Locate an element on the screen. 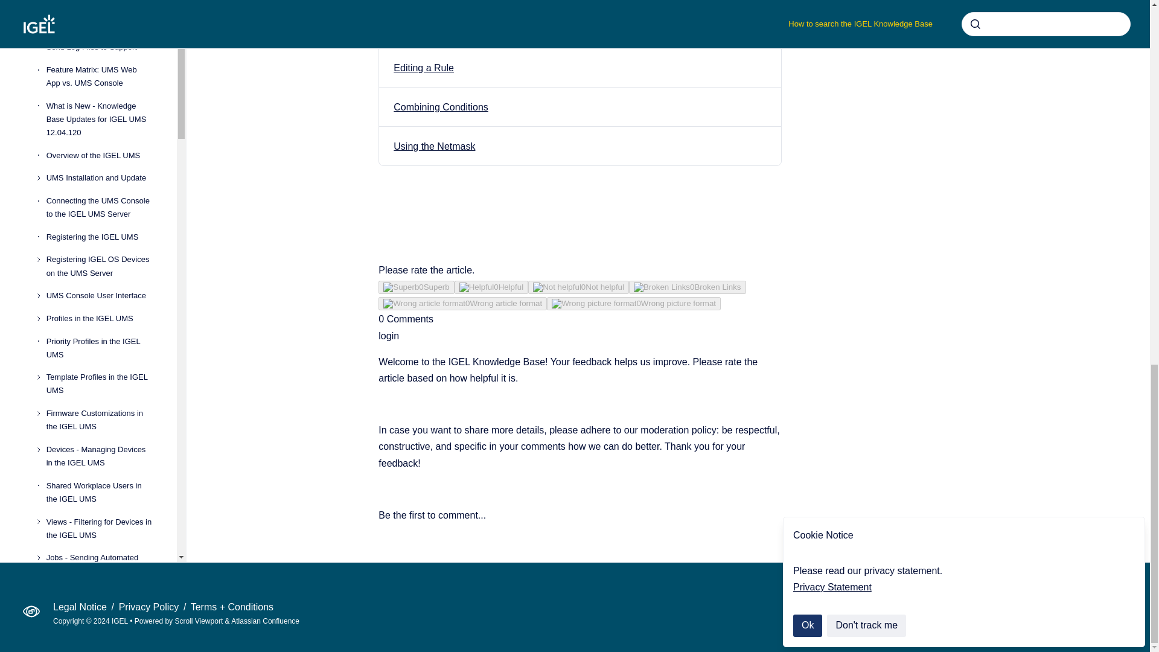 The image size is (1159, 652). Using the Netmask is located at coordinates (435, 146).